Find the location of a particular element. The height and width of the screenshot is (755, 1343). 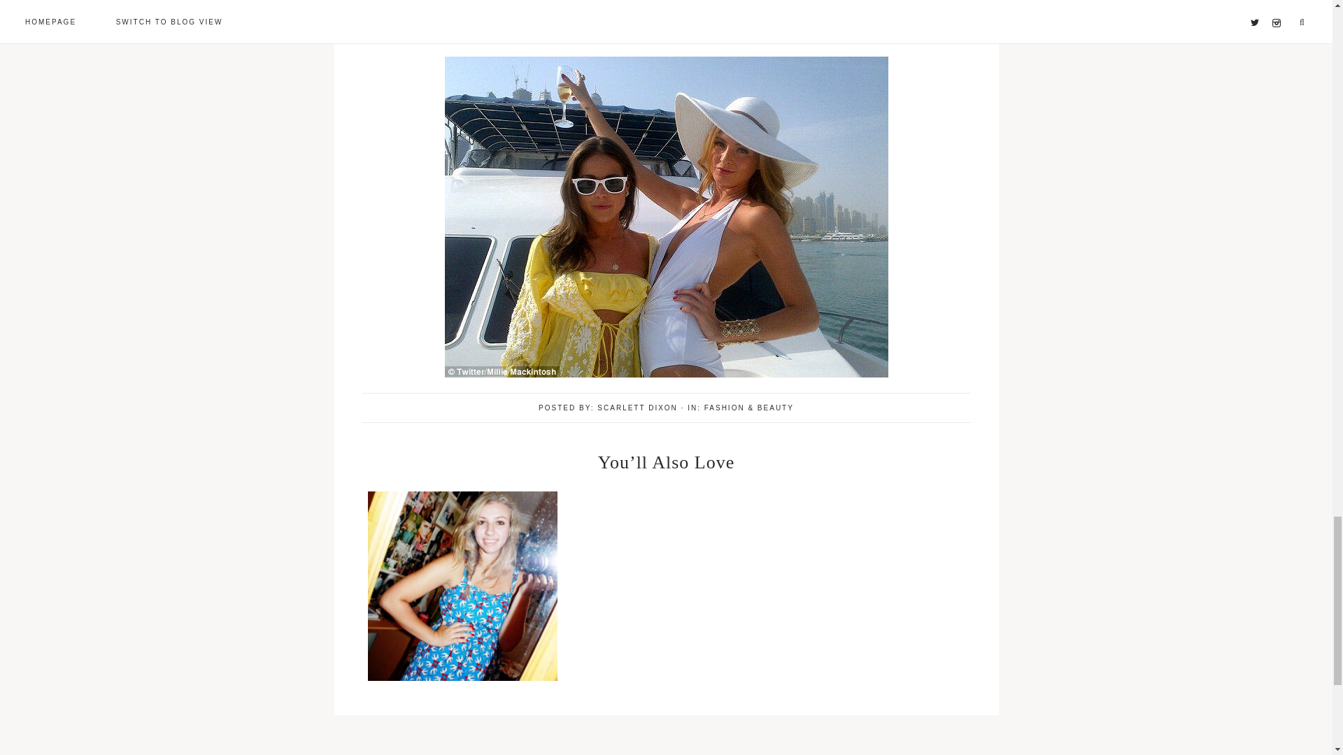

Permanent Link to Saturday 6th August is located at coordinates (462, 677).